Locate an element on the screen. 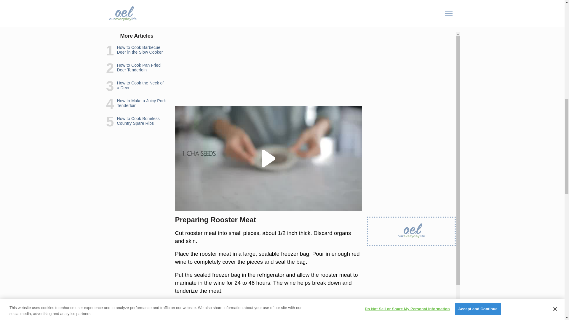 Image resolution: width=569 pixels, height=320 pixels. 3rd party ad content is located at coordinates (411, 21).